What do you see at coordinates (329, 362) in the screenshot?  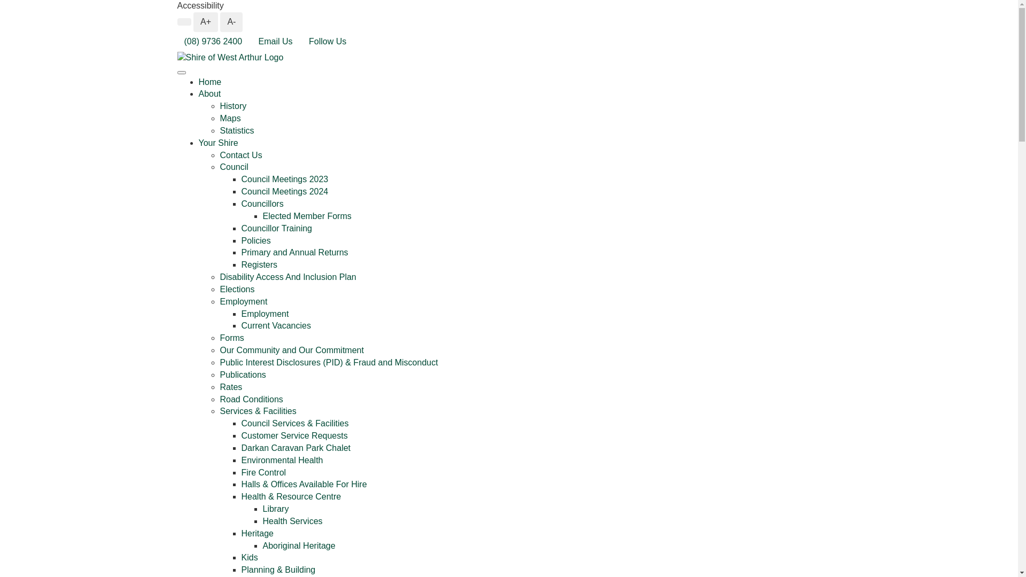 I see `Public Interest Disclosures (PID) & Fraud and Misconduct` at bounding box center [329, 362].